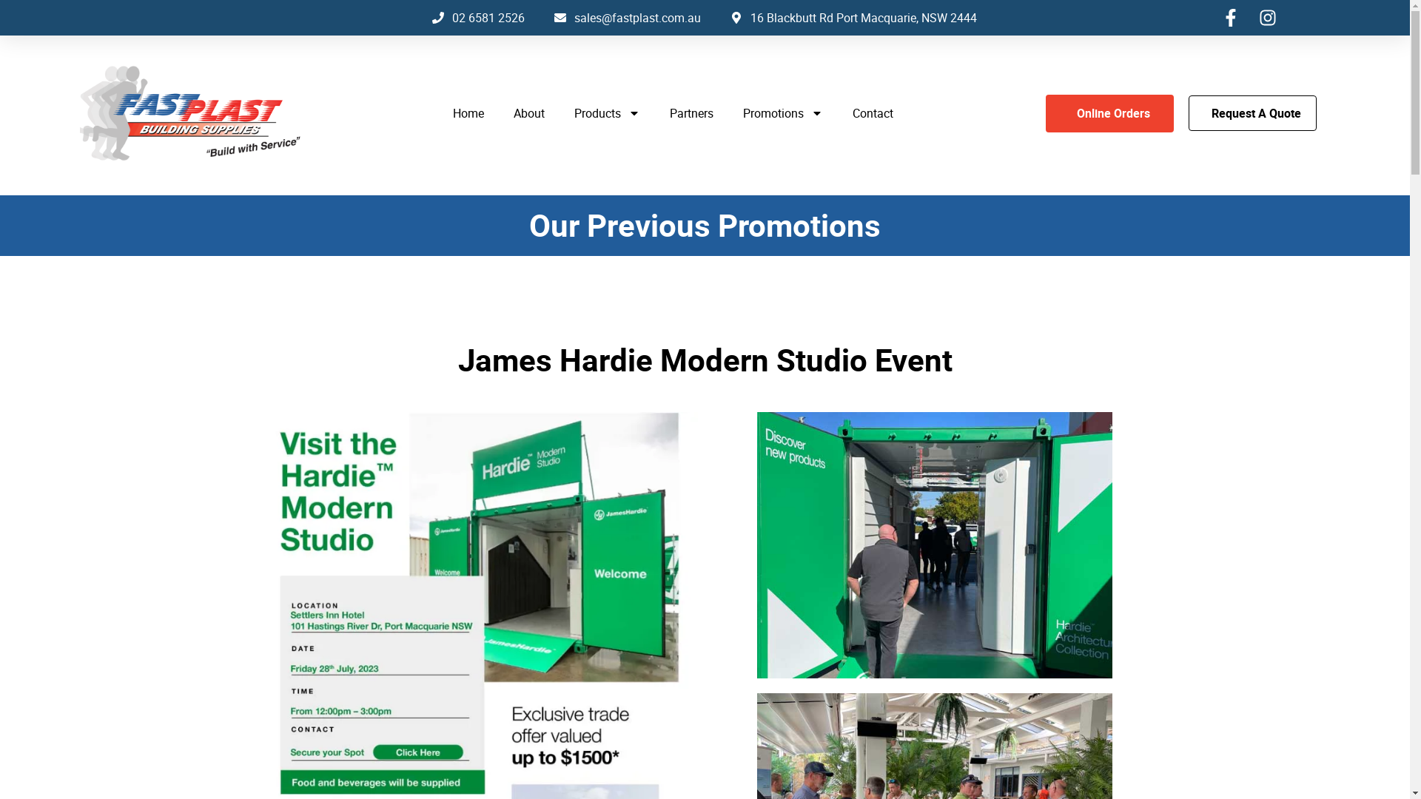 This screenshot has width=1421, height=799. I want to click on sales@fastplast.com.au, so click(628, 18).